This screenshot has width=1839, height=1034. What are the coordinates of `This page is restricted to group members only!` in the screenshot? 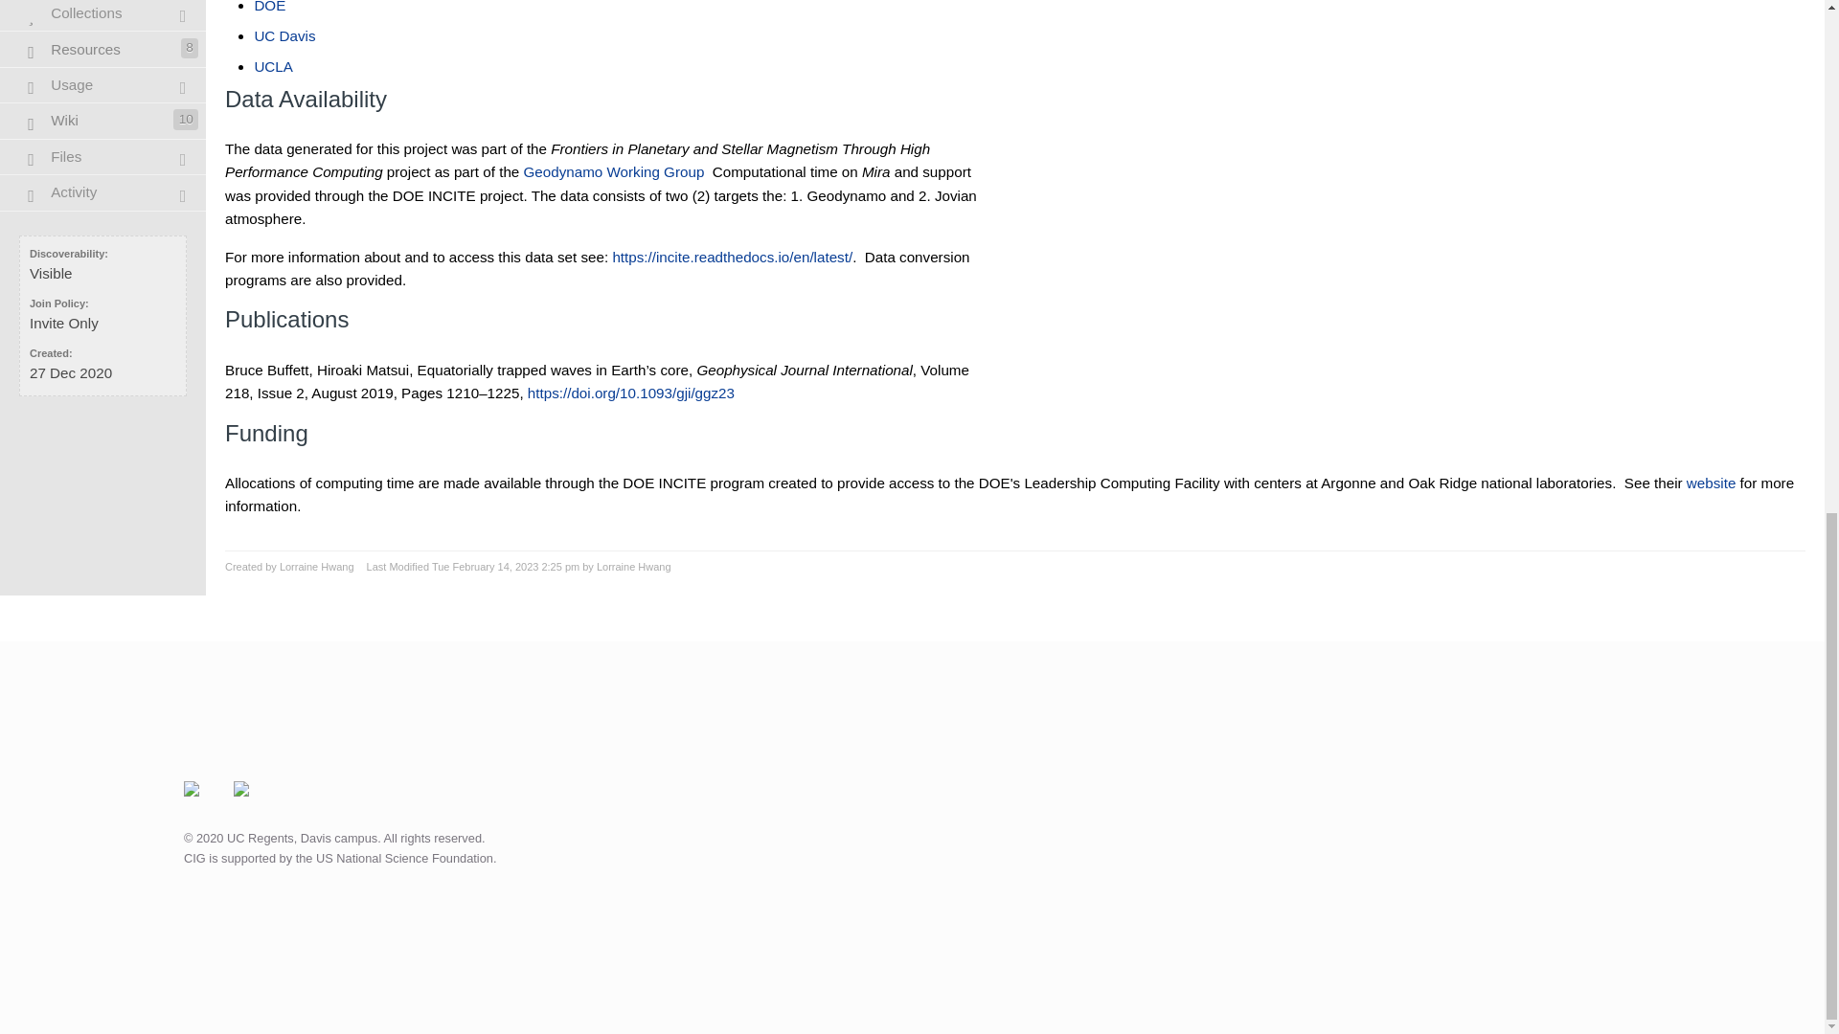 It's located at (103, 157).